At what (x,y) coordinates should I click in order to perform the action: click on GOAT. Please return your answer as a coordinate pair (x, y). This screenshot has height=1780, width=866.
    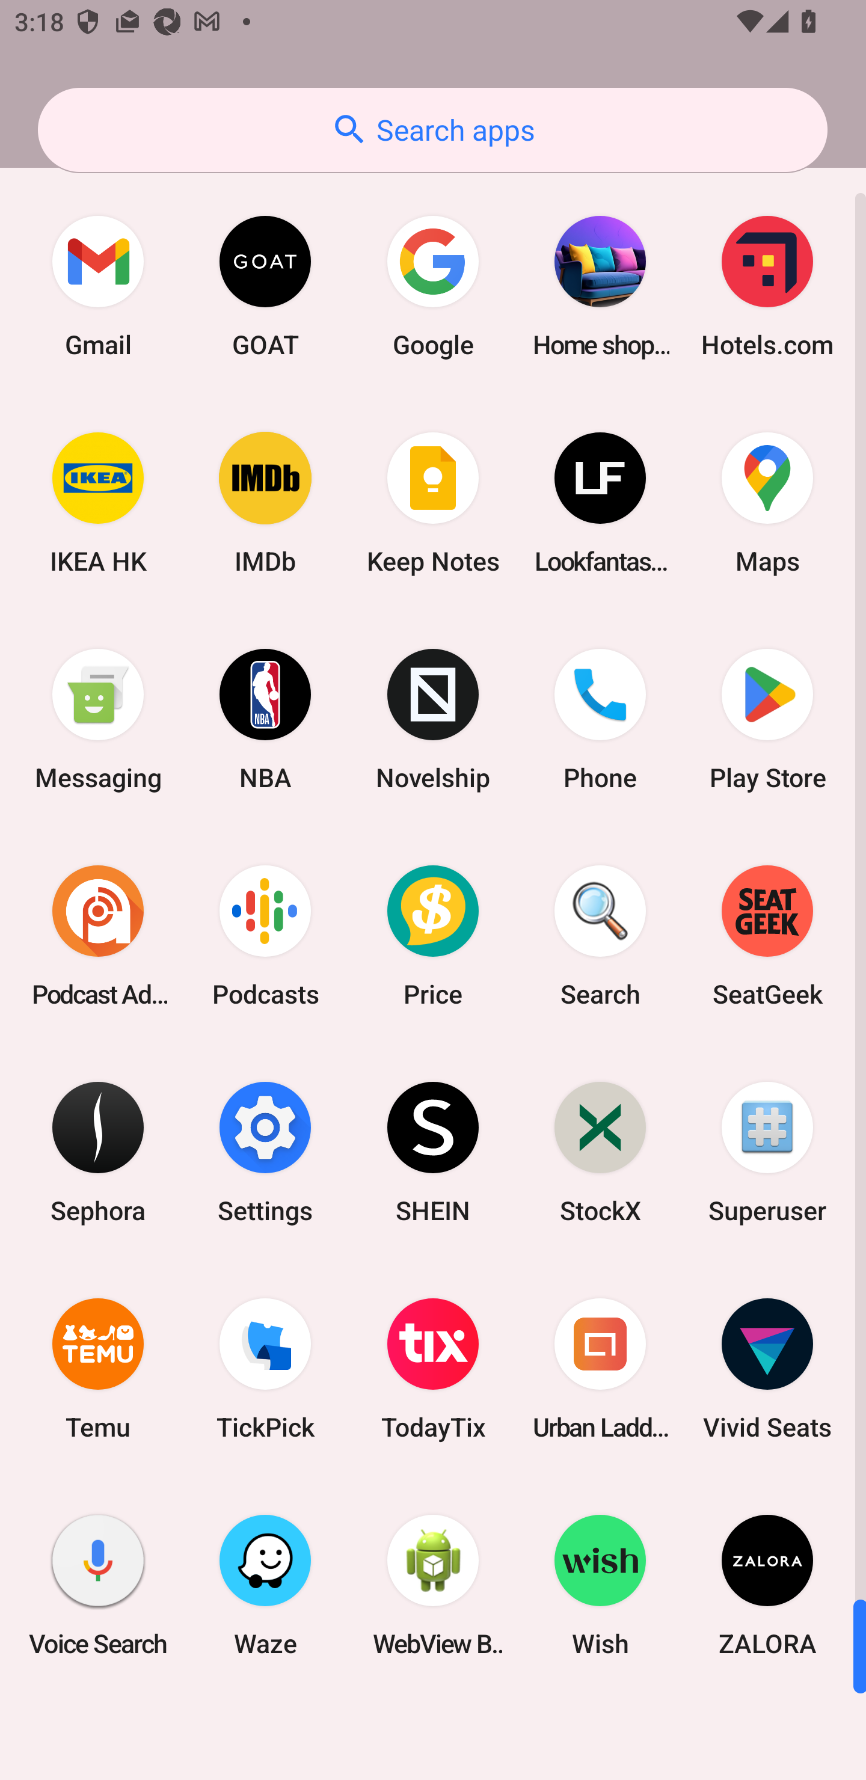
    Looking at the image, I should click on (265, 286).